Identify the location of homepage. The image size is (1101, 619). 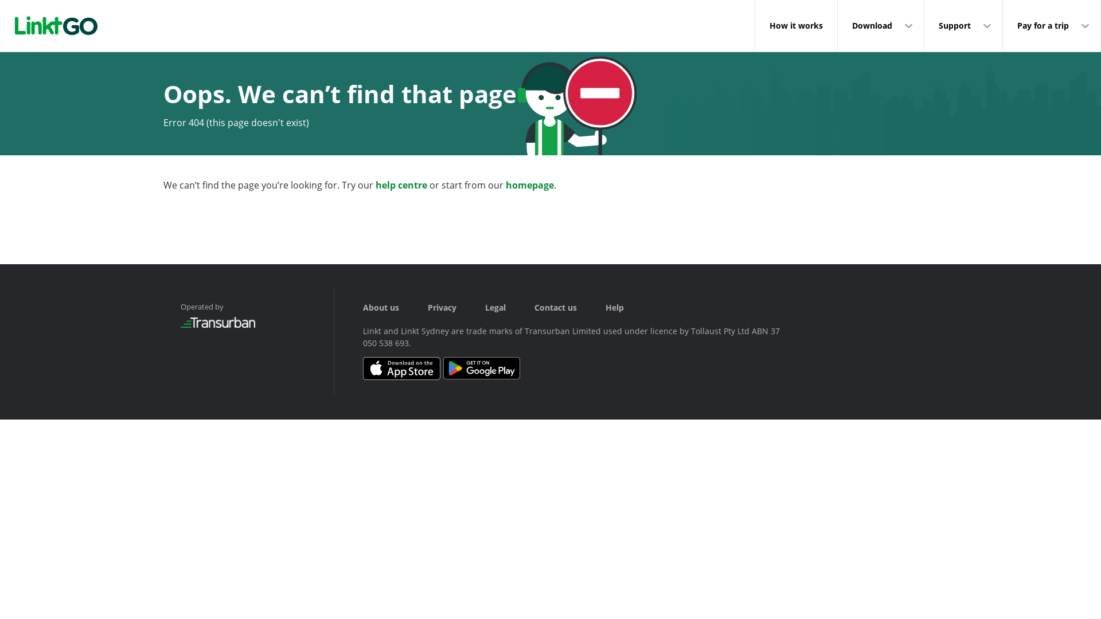
(530, 185).